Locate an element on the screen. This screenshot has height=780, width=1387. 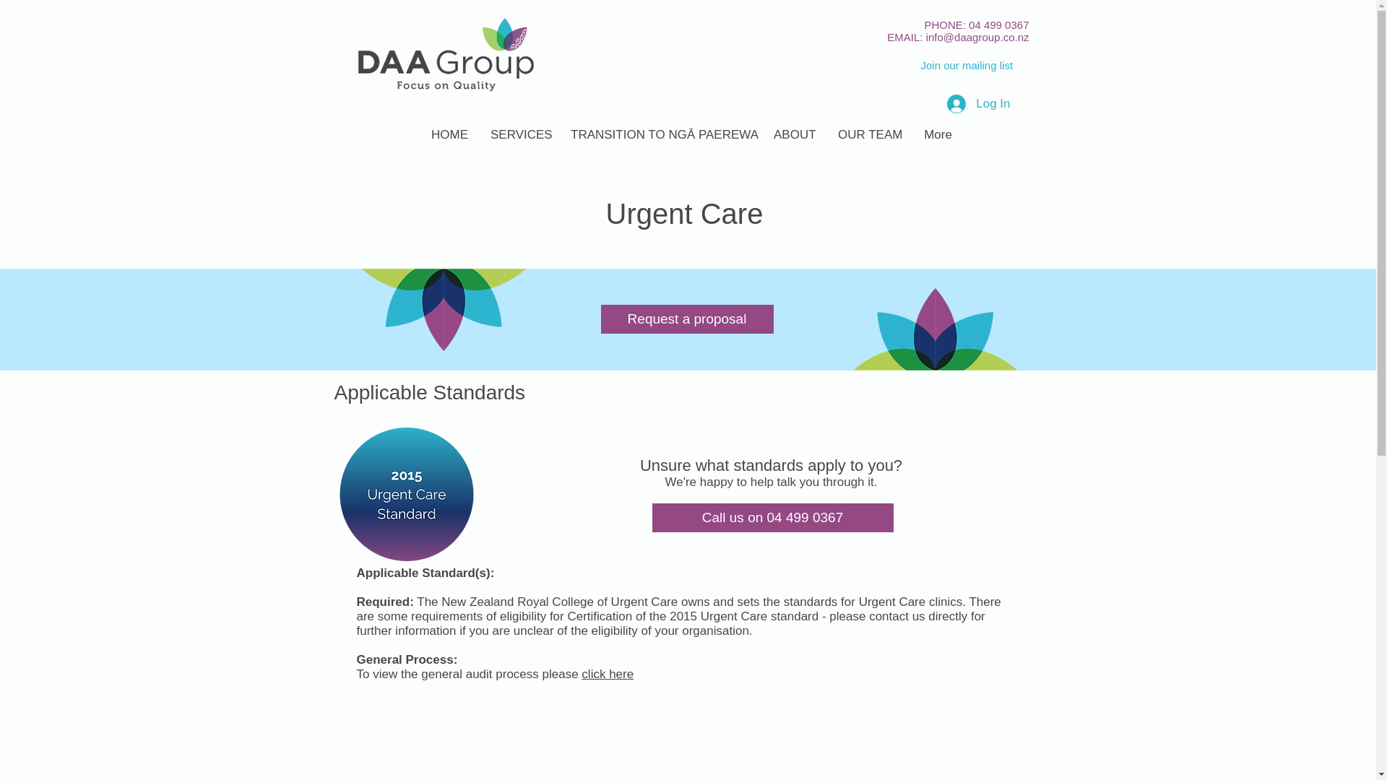
04 499 0367 is located at coordinates (998, 25).